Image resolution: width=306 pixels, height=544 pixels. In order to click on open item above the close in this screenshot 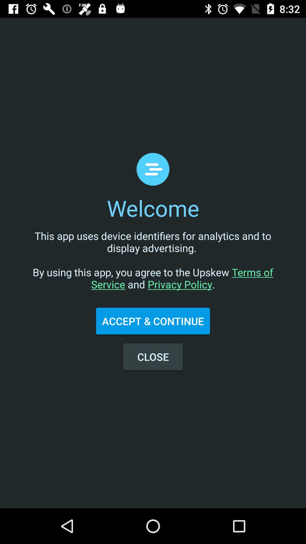, I will do `click(153, 321)`.